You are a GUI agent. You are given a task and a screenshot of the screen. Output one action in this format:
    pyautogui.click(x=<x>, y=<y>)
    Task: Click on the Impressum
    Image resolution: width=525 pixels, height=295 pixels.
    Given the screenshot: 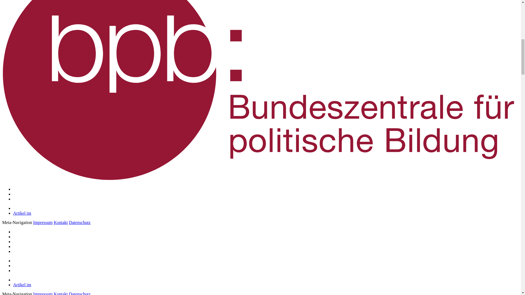 What is the action you would take?
    pyautogui.click(x=43, y=293)
    